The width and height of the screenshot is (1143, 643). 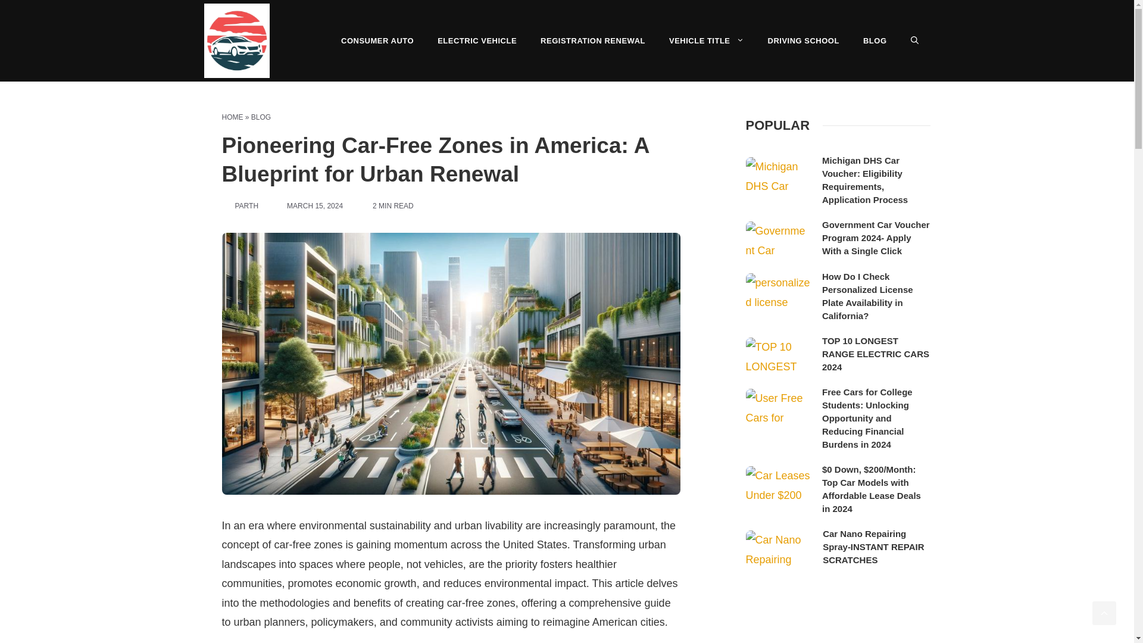 I want to click on HOME, so click(x=232, y=117).